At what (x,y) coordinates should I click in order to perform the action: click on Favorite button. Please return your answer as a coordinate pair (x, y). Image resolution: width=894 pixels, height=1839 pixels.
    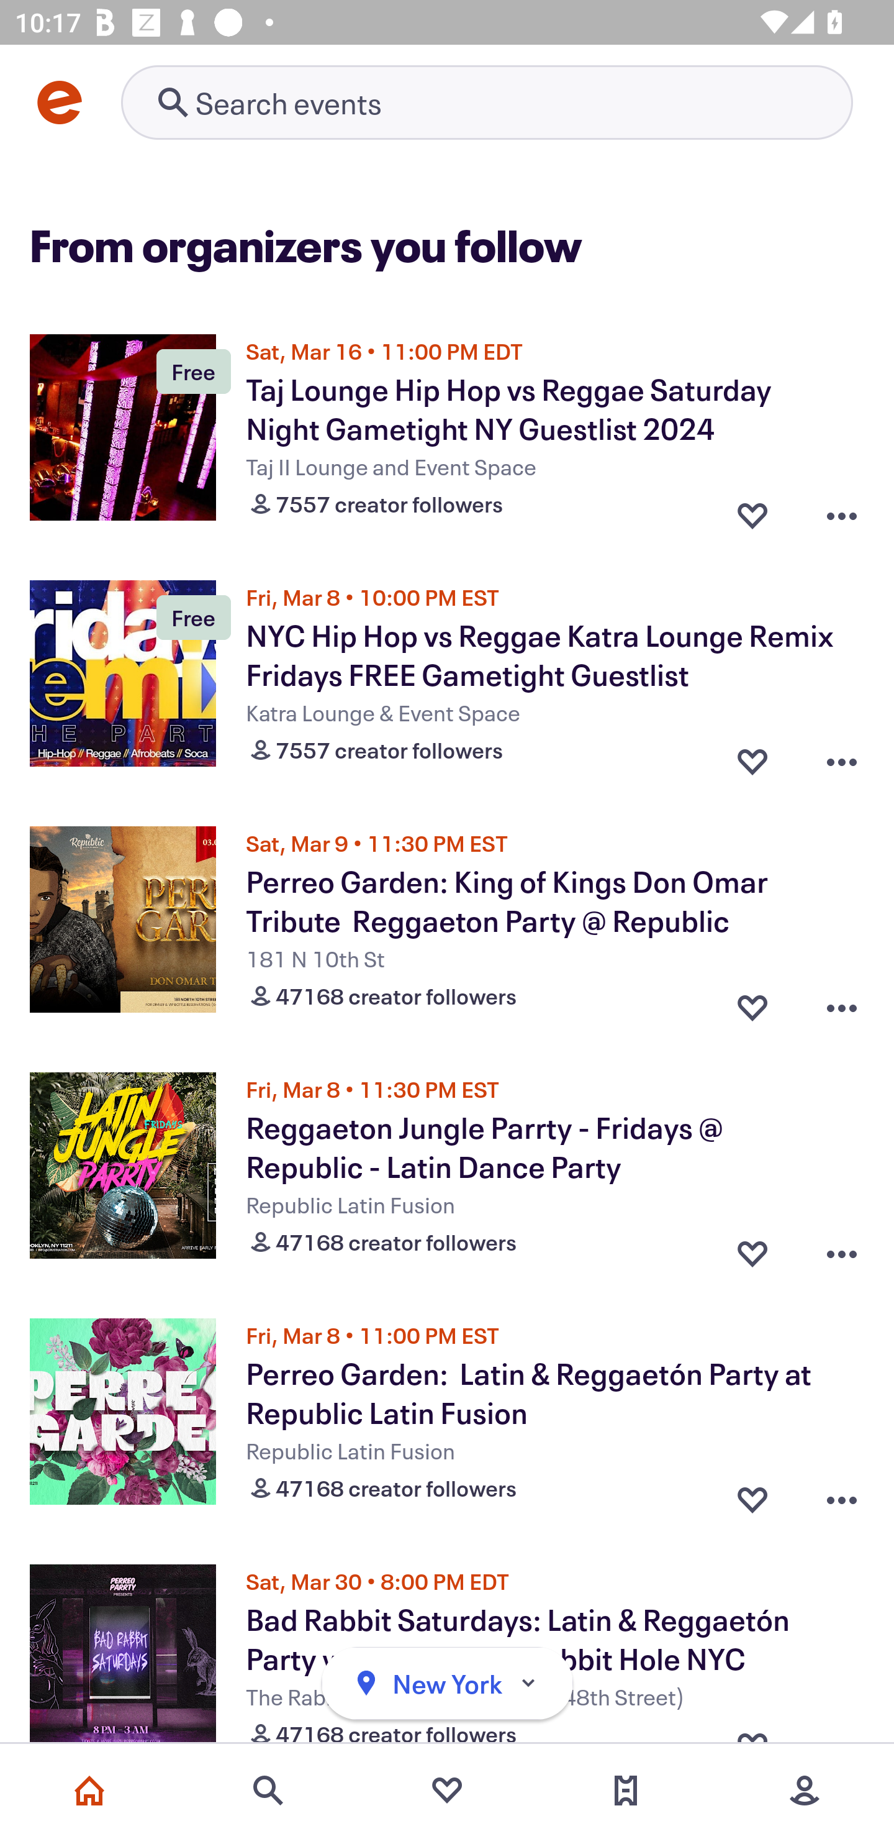
    Looking at the image, I should click on (752, 510).